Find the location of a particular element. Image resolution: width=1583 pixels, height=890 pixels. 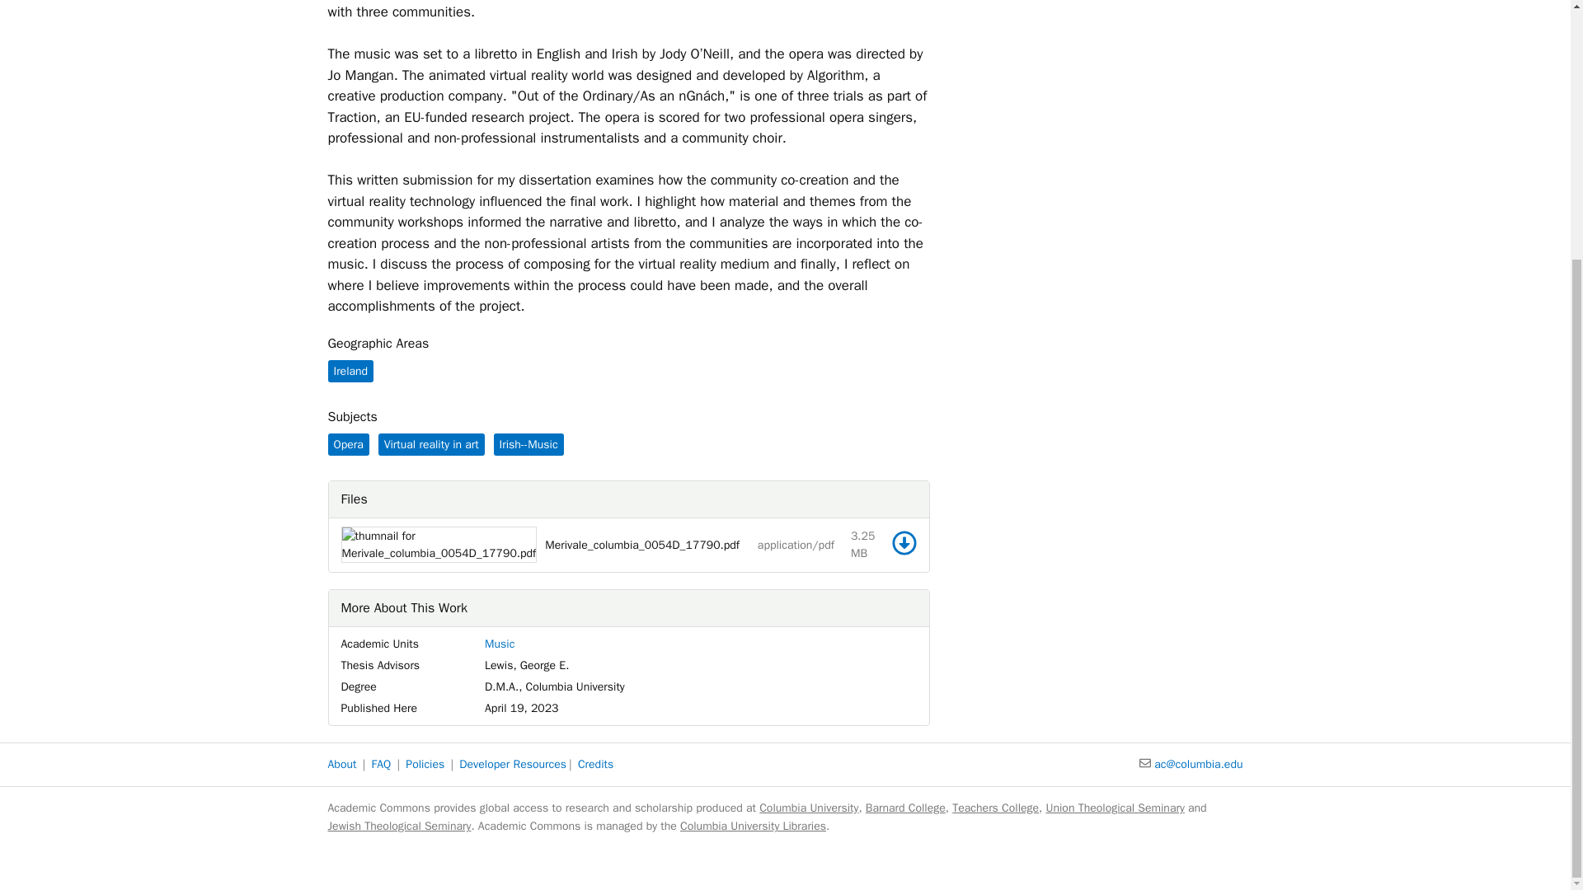

Union Theological Seminary is located at coordinates (1115, 808).